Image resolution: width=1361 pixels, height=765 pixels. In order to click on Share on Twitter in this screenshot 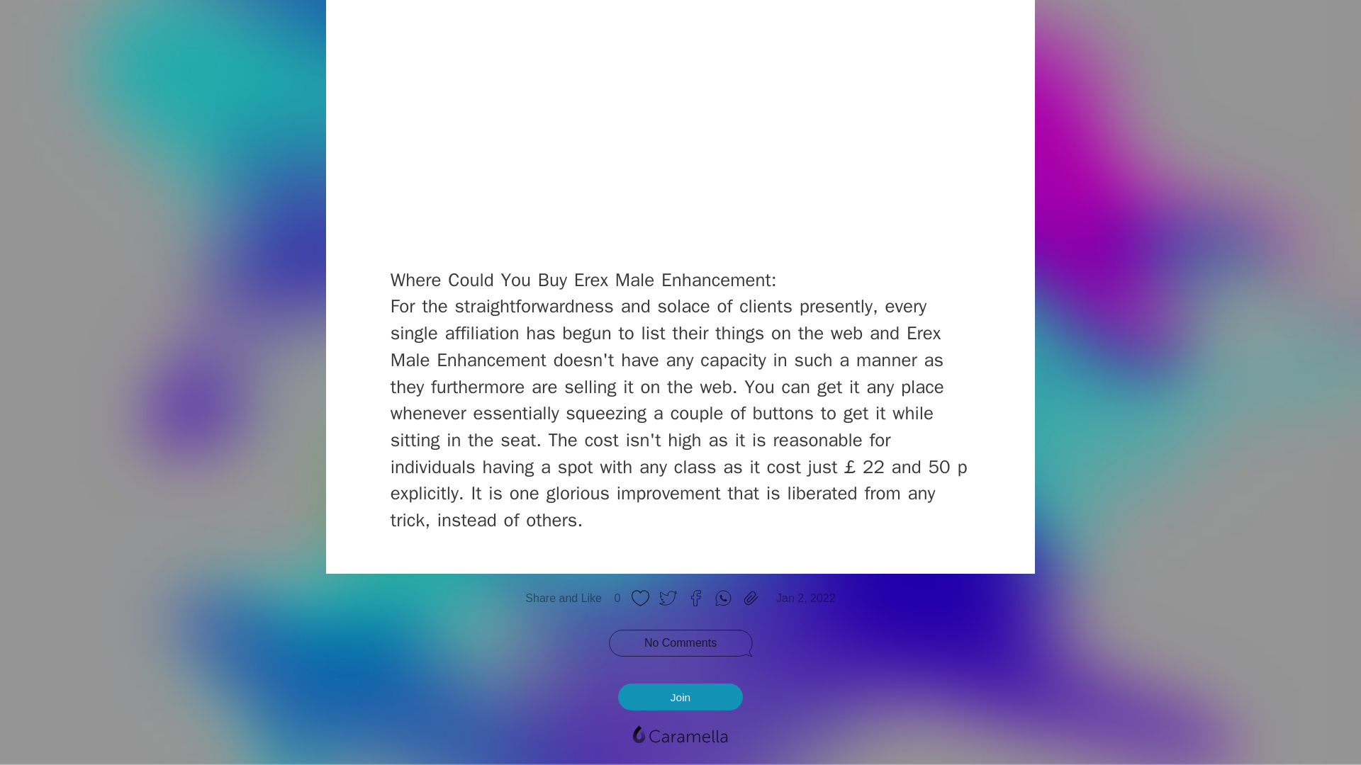, I will do `click(668, 598)`.